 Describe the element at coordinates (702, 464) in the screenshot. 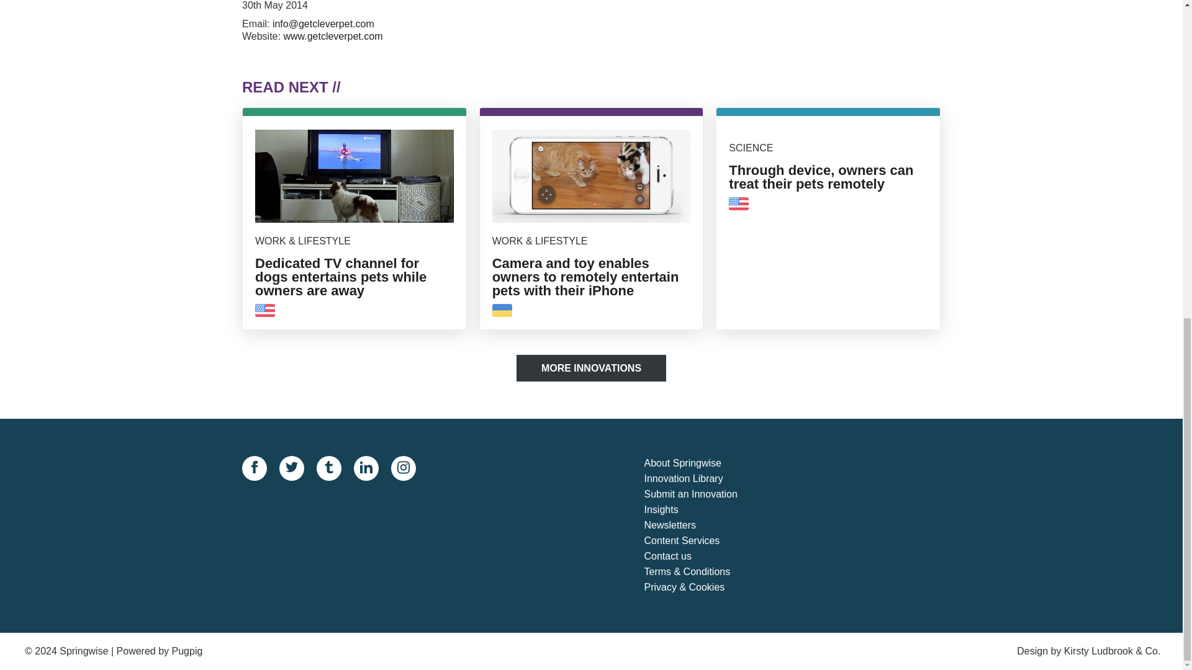

I see `MORE INNOVATIONS` at that location.